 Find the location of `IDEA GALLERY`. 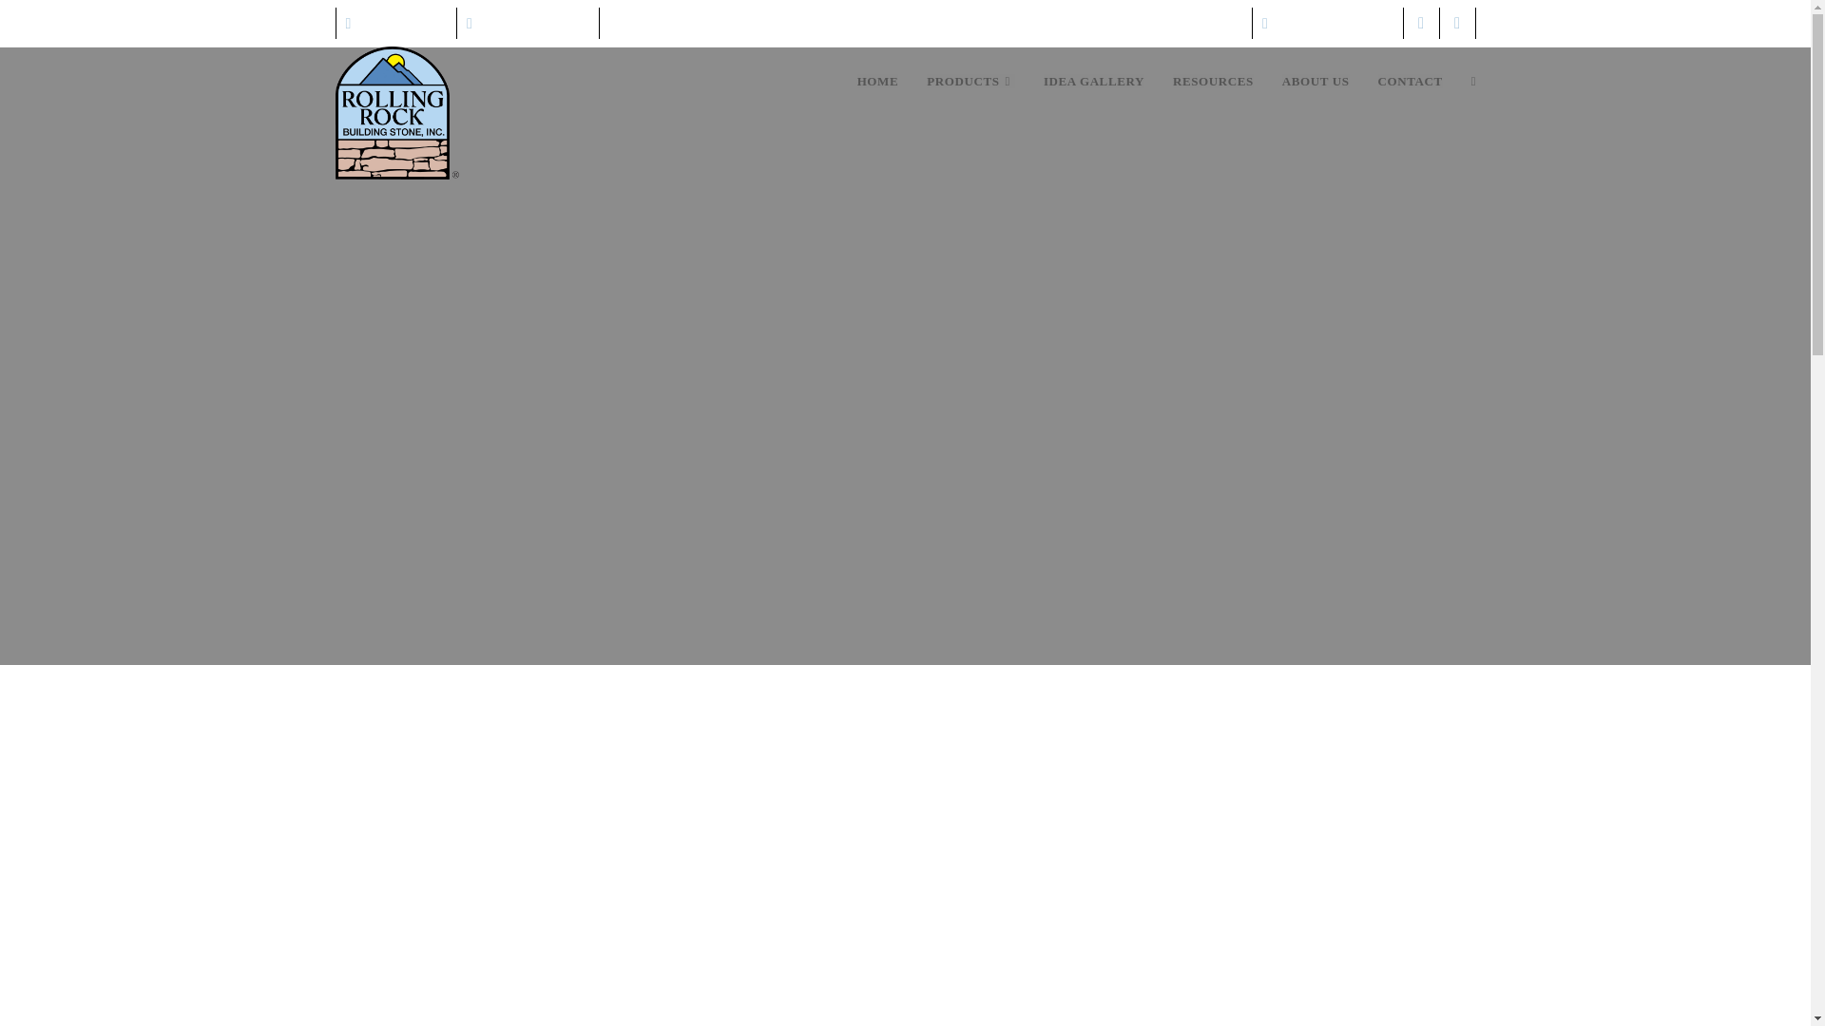

IDEA GALLERY is located at coordinates (1093, 82).